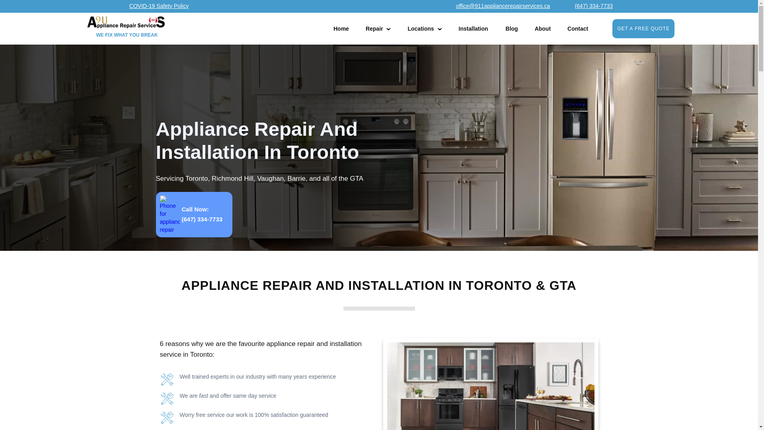 This screenshot has width=764, height=430. What do you see at coordinates (159, 6) in the screenshot?
I see `COVID-19 Safety Policy` at bounding box center [159, 6].